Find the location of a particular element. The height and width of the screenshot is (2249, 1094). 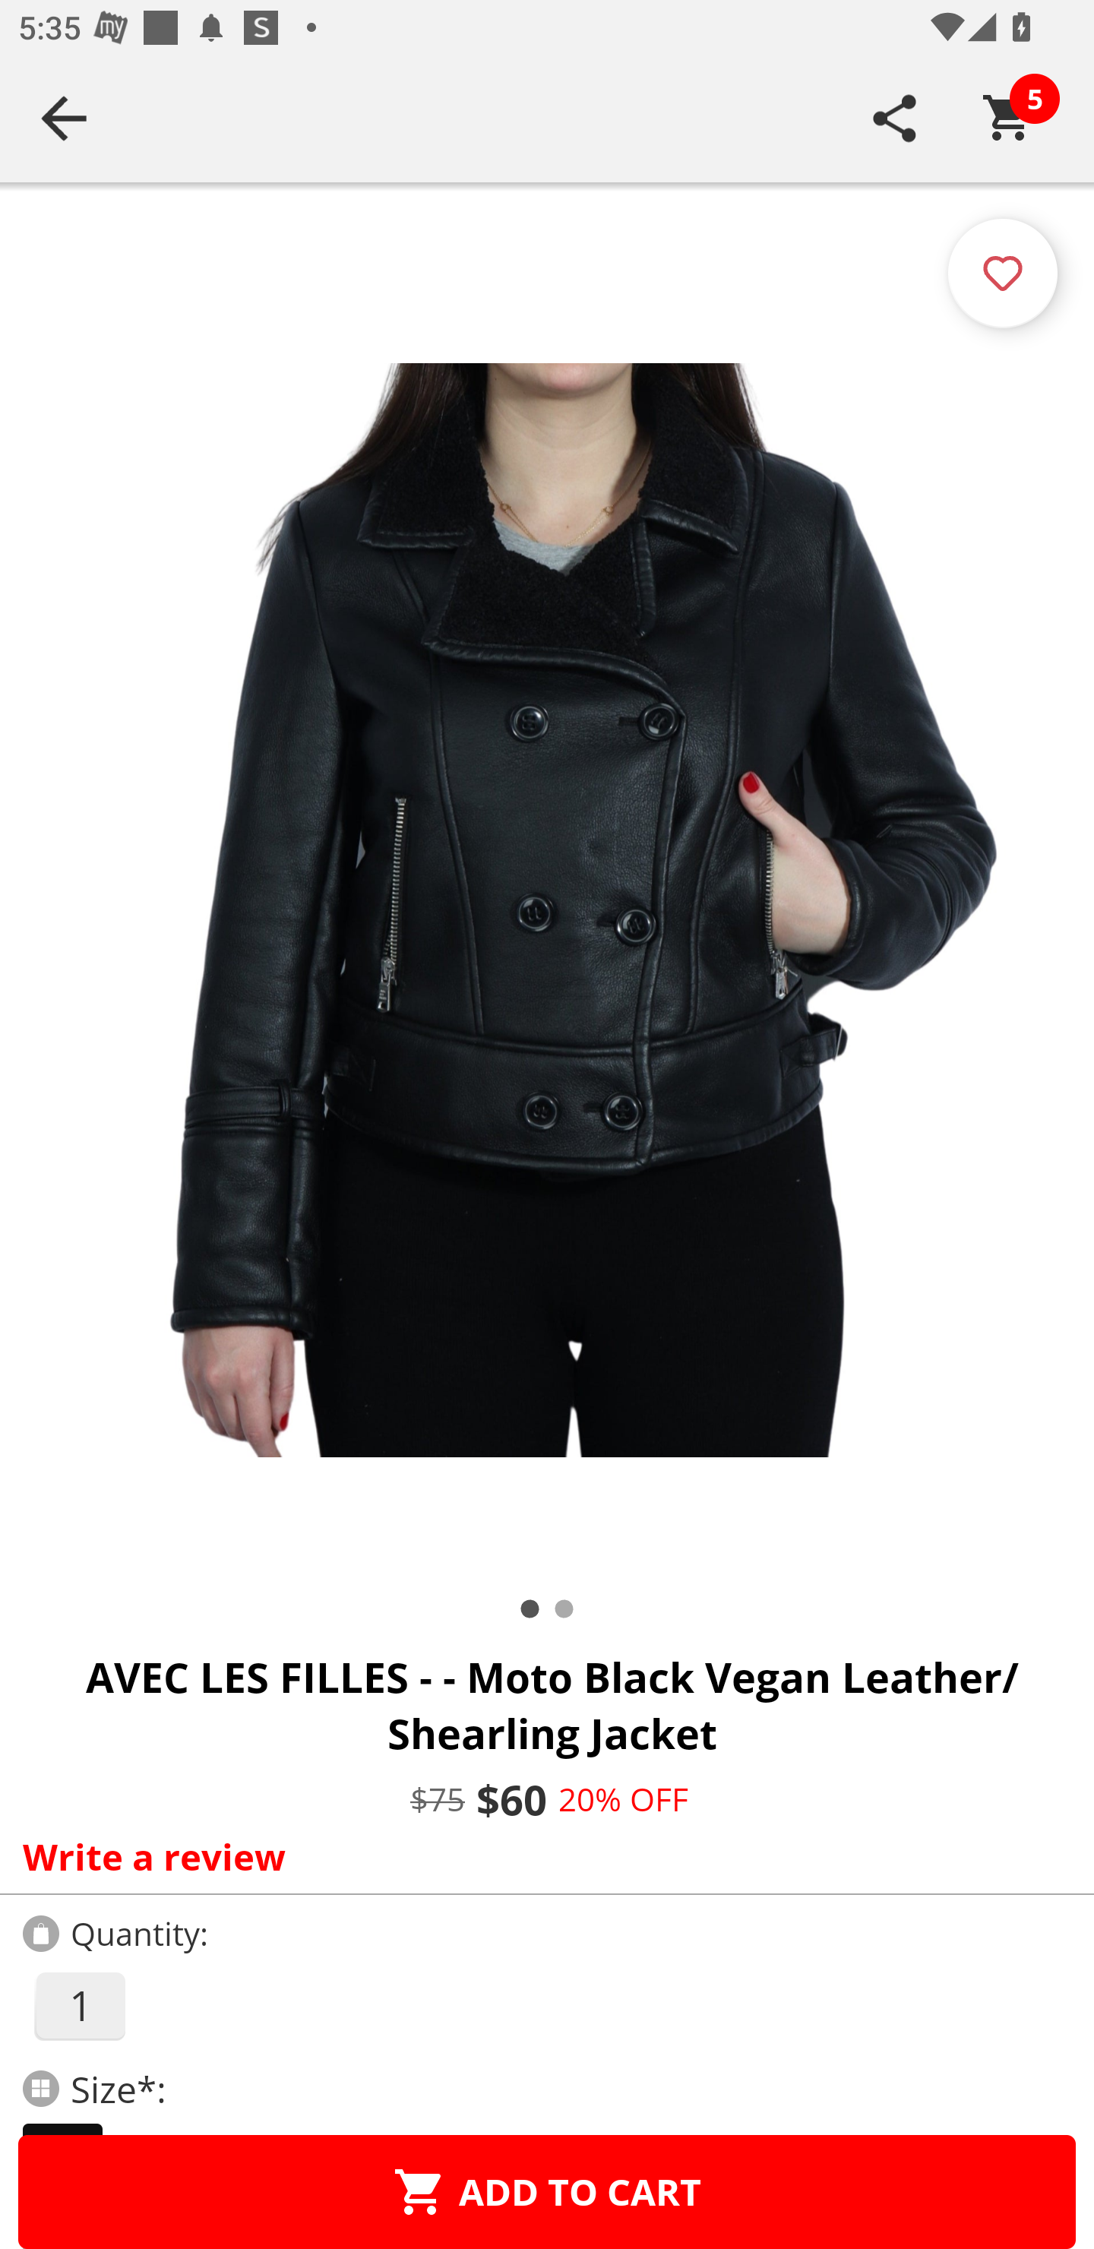

SHARE is located at coordinates (895, 118).